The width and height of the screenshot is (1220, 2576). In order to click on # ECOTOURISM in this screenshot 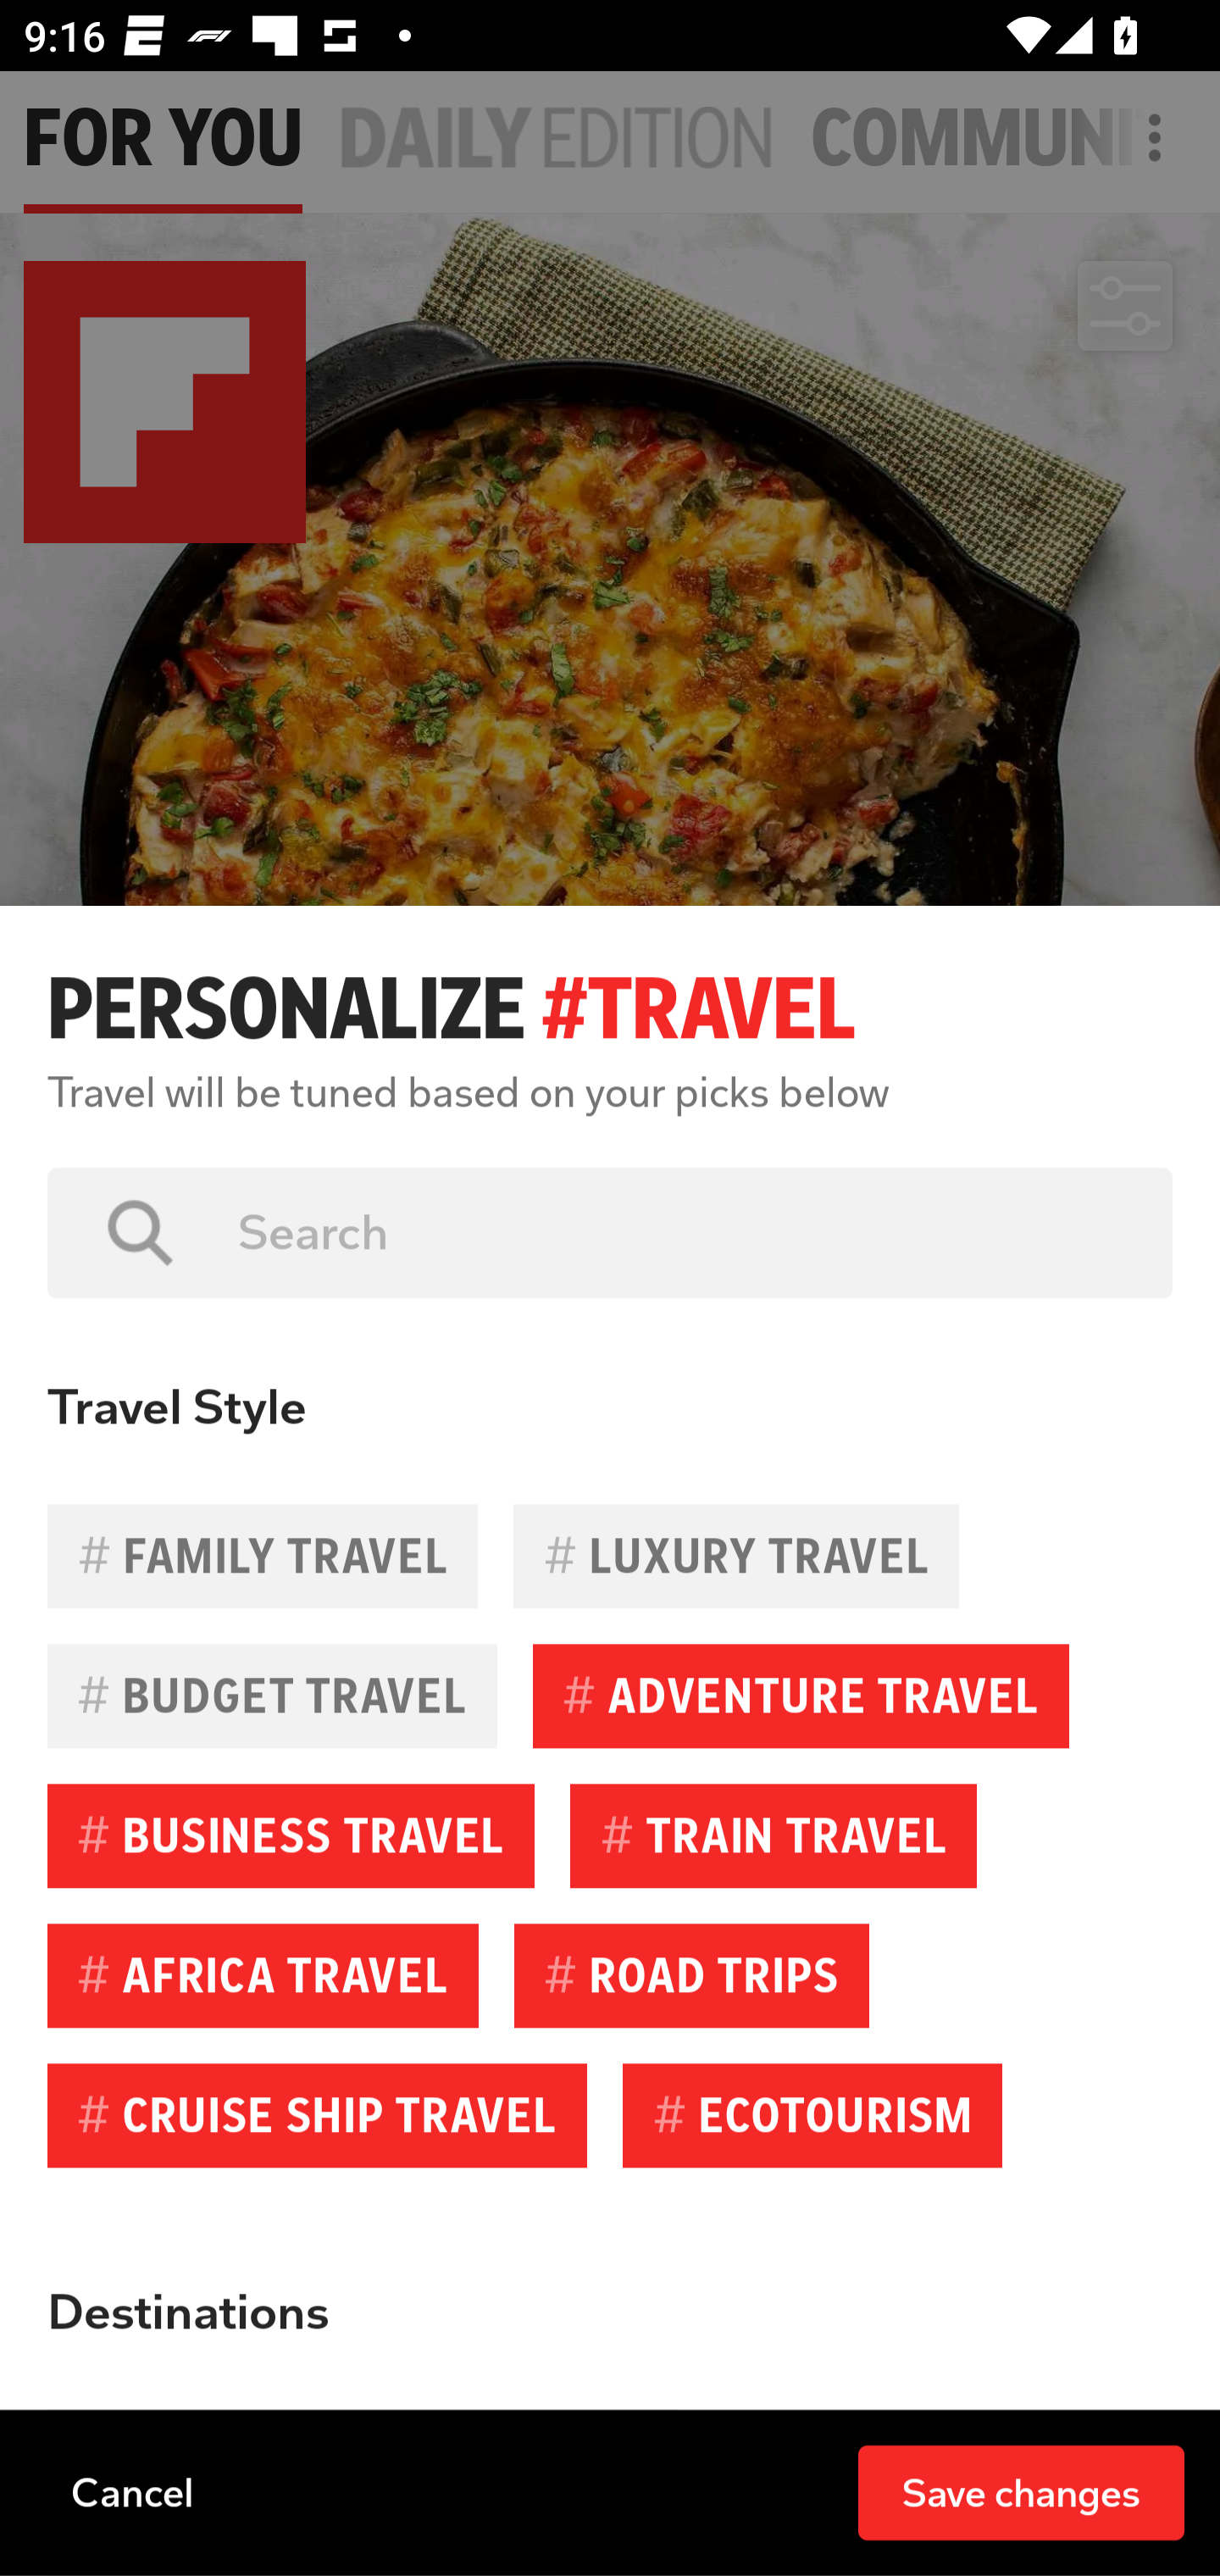, I will do `click(812, 2115)`.